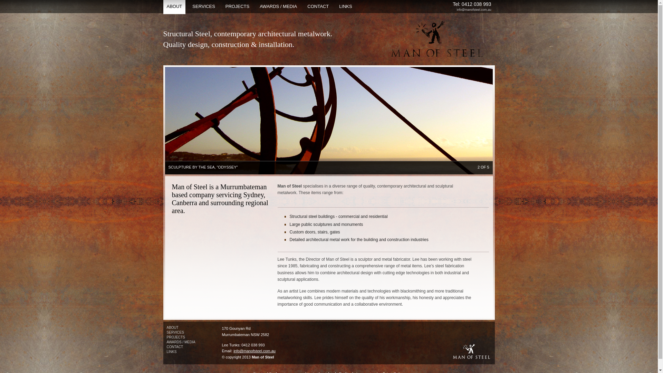  I want to click on PROJECTS, so click(238, 7).